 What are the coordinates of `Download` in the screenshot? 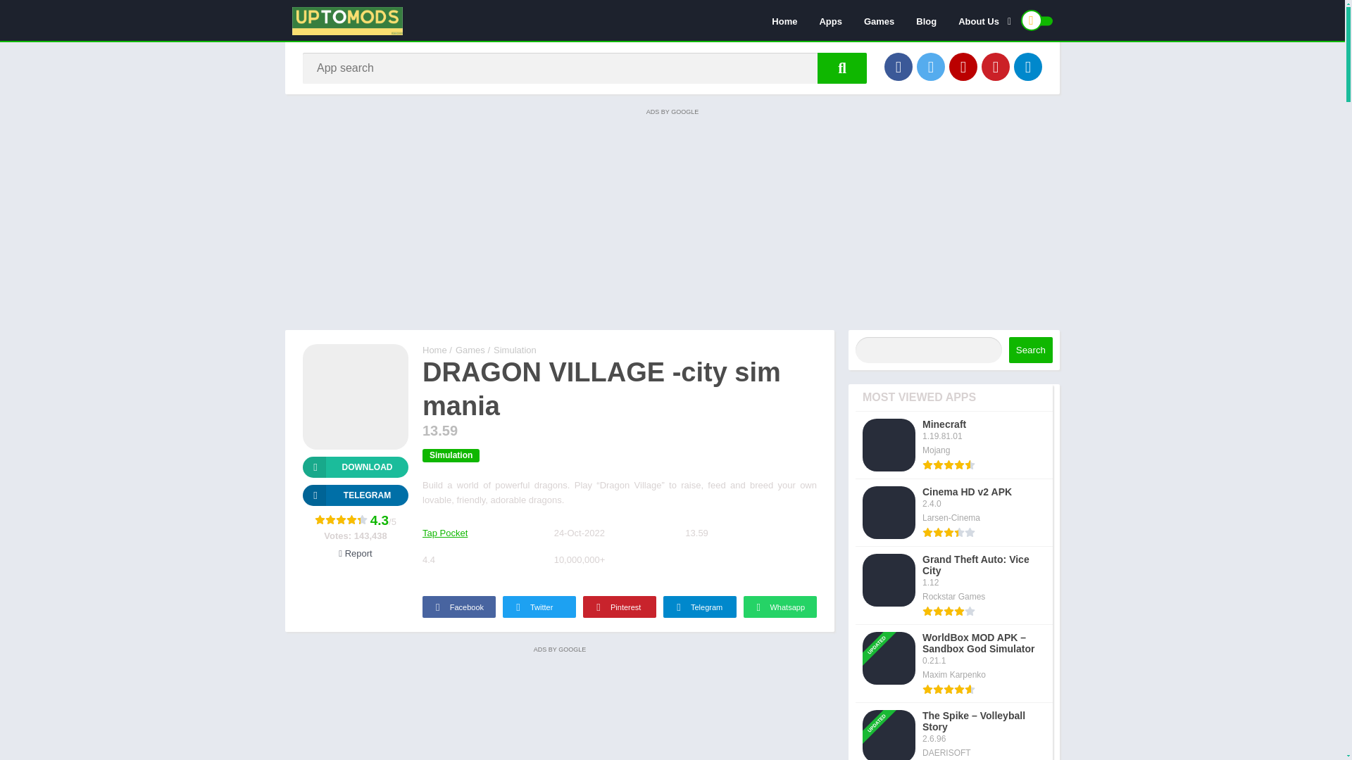 It's located at (355, 467).